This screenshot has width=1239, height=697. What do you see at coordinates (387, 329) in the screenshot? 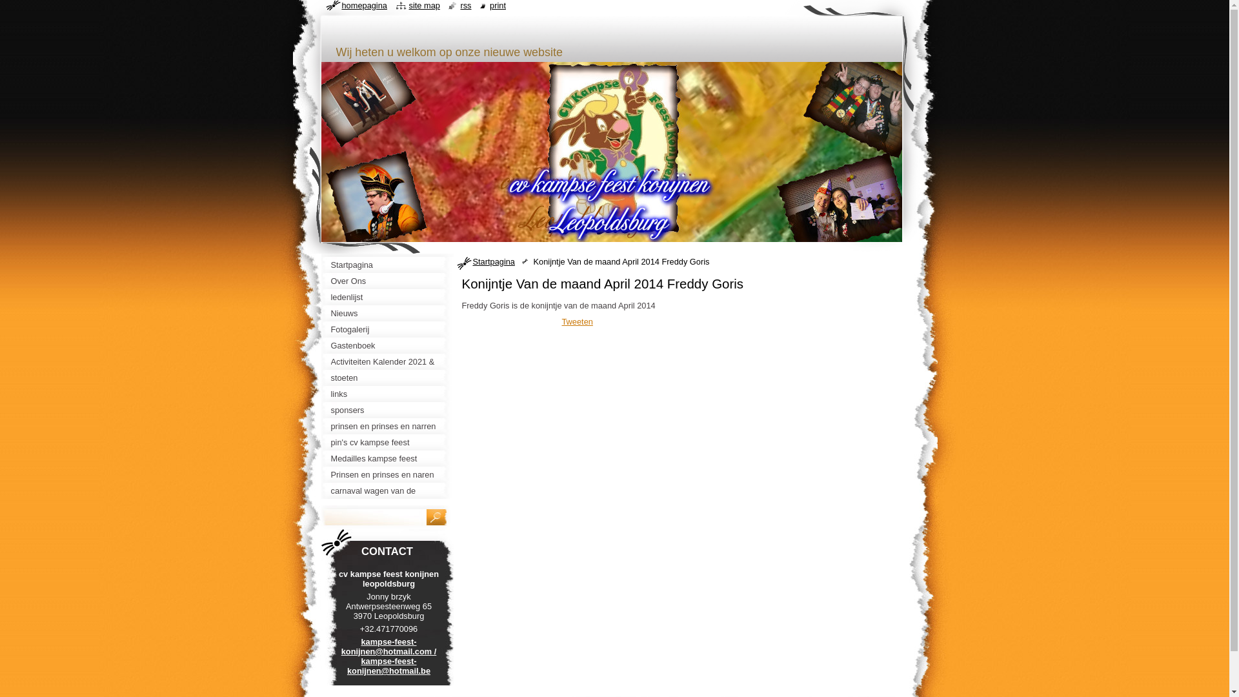
I see `Fotogalerij` at bounding box center [387, 329].